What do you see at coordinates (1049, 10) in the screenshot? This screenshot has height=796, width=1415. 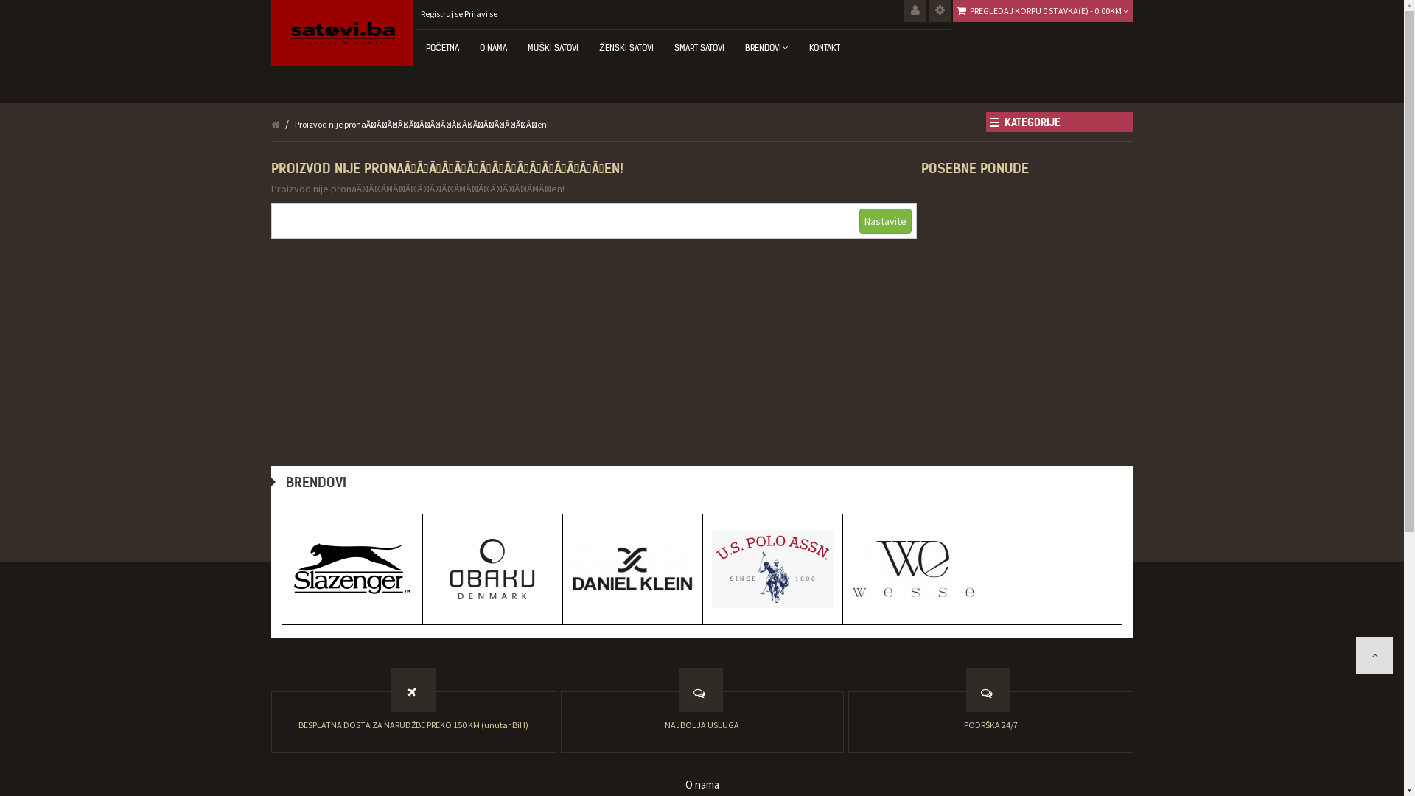 I see `PREGLEDAJ KORPU 0 STAVKA(E) - 0.00KM` at bounding box center [1049, 10].